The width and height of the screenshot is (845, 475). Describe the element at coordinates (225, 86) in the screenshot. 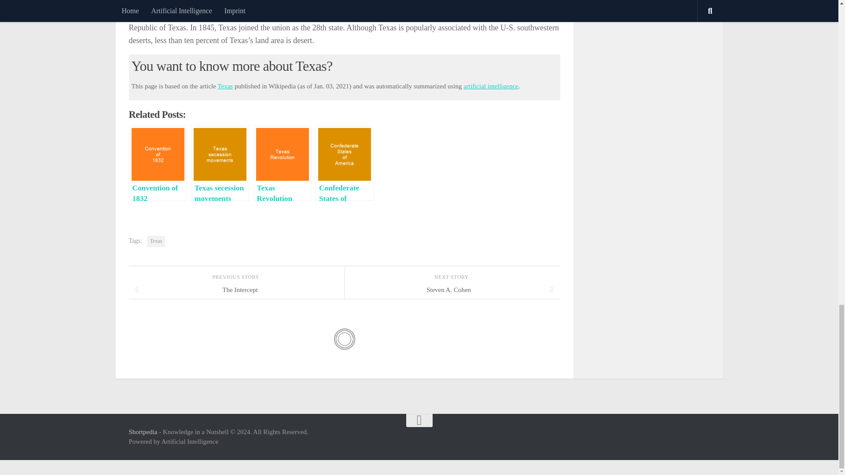

I see `Texas` at that location.